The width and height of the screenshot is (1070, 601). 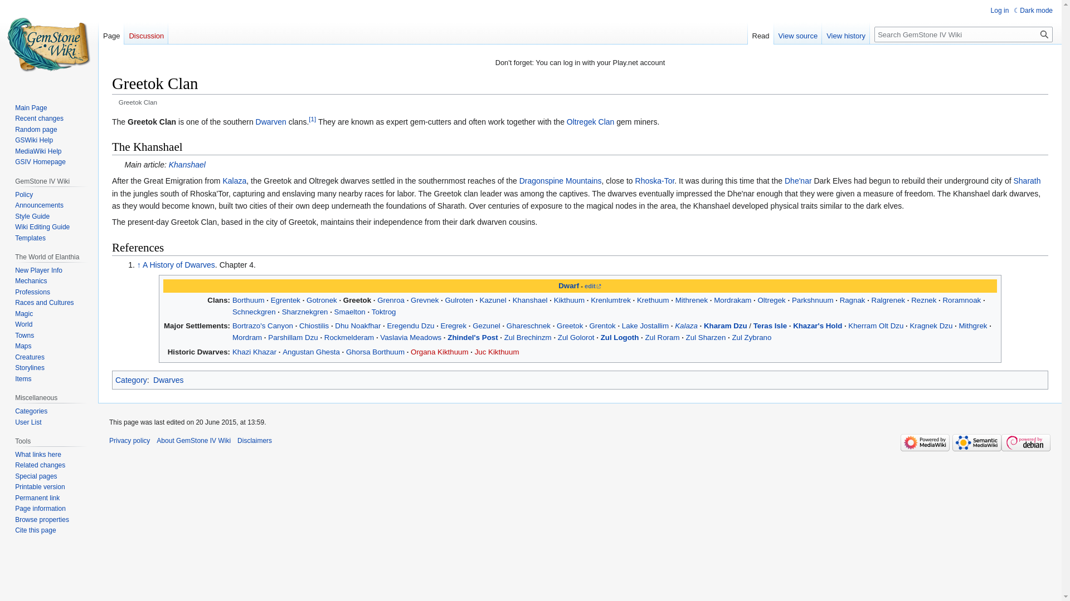 What do you see at coordinates (691, 300) in the screenshot?
I see `Mithrenek` at bounding box center [691, 300].